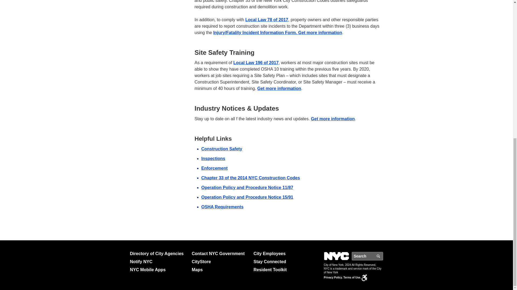 The image size is (517, 290). Describe the element at coordinates (213, 158) in the screenshot. I see `Inspections` at that location.